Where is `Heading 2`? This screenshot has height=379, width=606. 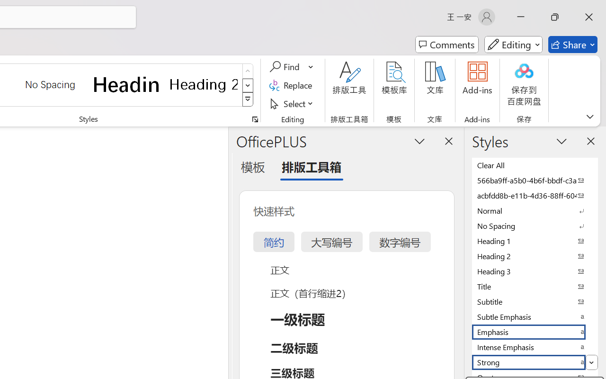
Heading 2 is located at coordinates (204, 84).